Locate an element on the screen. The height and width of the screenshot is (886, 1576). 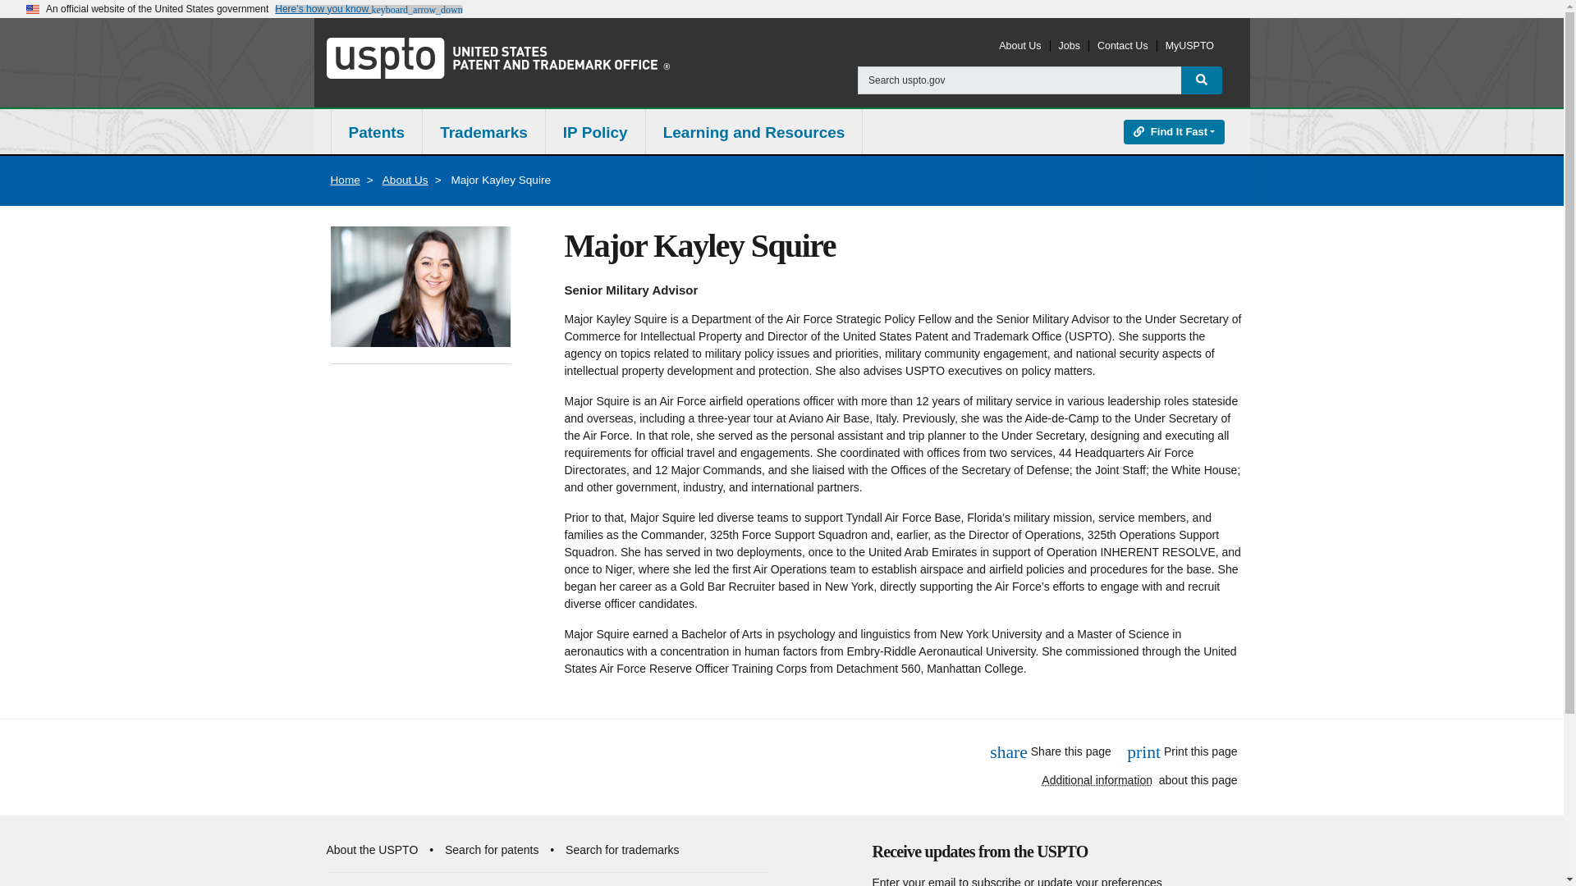
Search uspto.gov is located at coordinates (1019, 80).